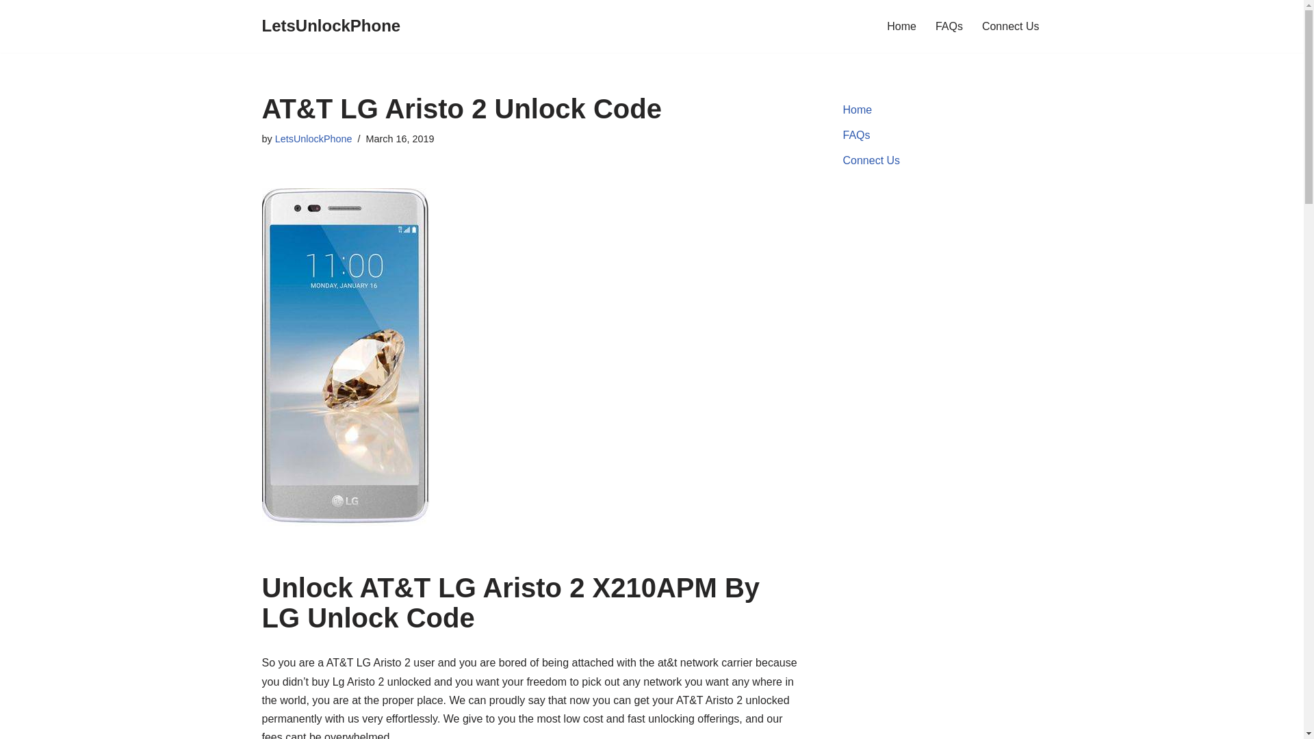 This screenshot has width=1314, height=739. I want to click on LetsUnlockPhone, so click(313, 138).